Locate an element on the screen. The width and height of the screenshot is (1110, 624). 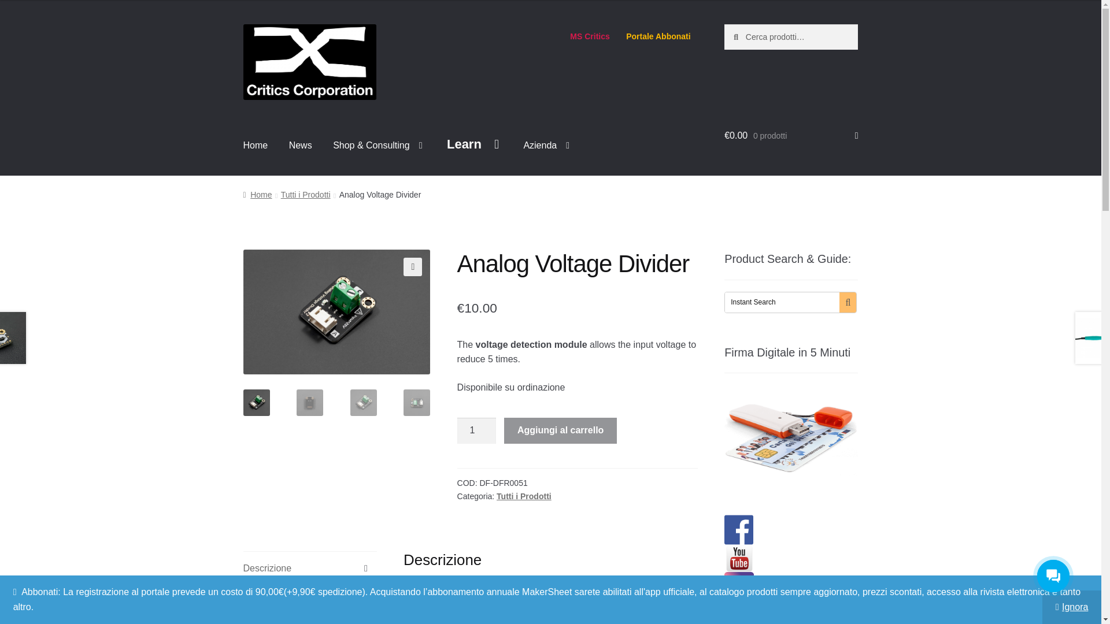
Guarda il tuo carrello degli acquisti is located at coordinates (791, 135).